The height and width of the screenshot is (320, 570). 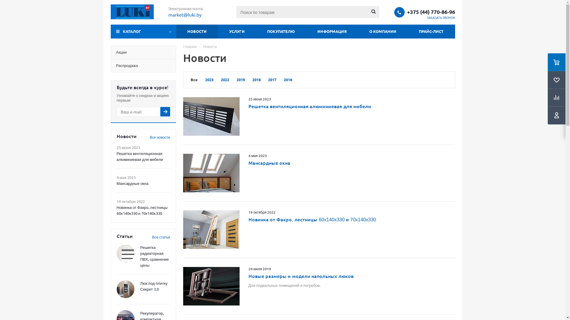 I want to click on 2022, so click(x=225, y=79).